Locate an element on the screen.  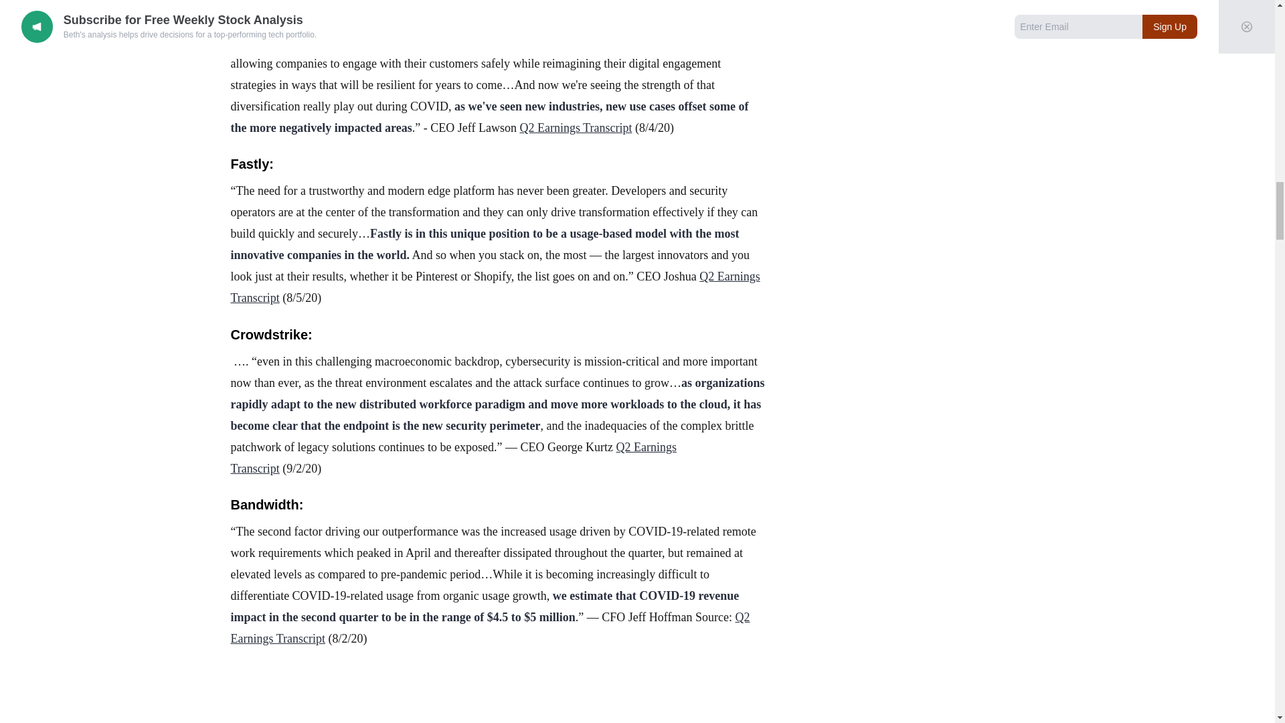
Q2 Earnings Transcript is located at coordinates (453, 457).